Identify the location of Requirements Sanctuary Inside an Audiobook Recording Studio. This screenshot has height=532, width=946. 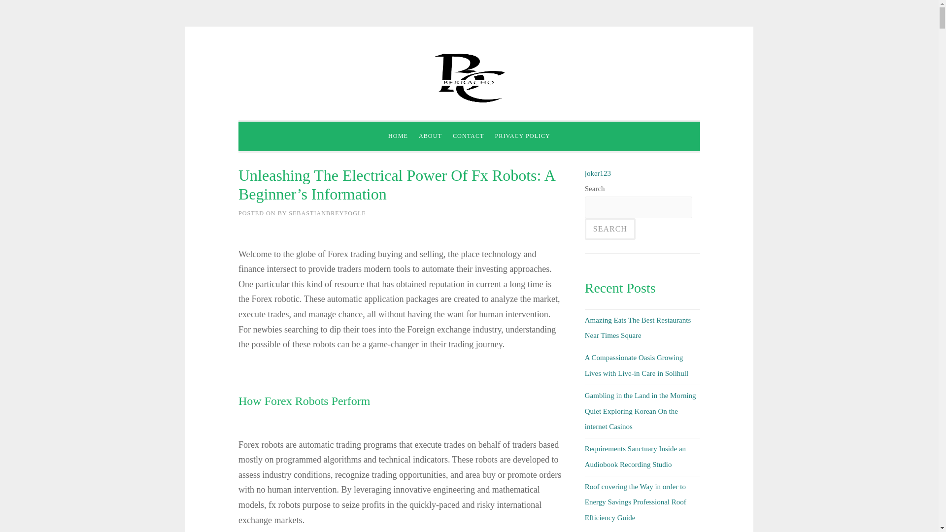
(635, 456).